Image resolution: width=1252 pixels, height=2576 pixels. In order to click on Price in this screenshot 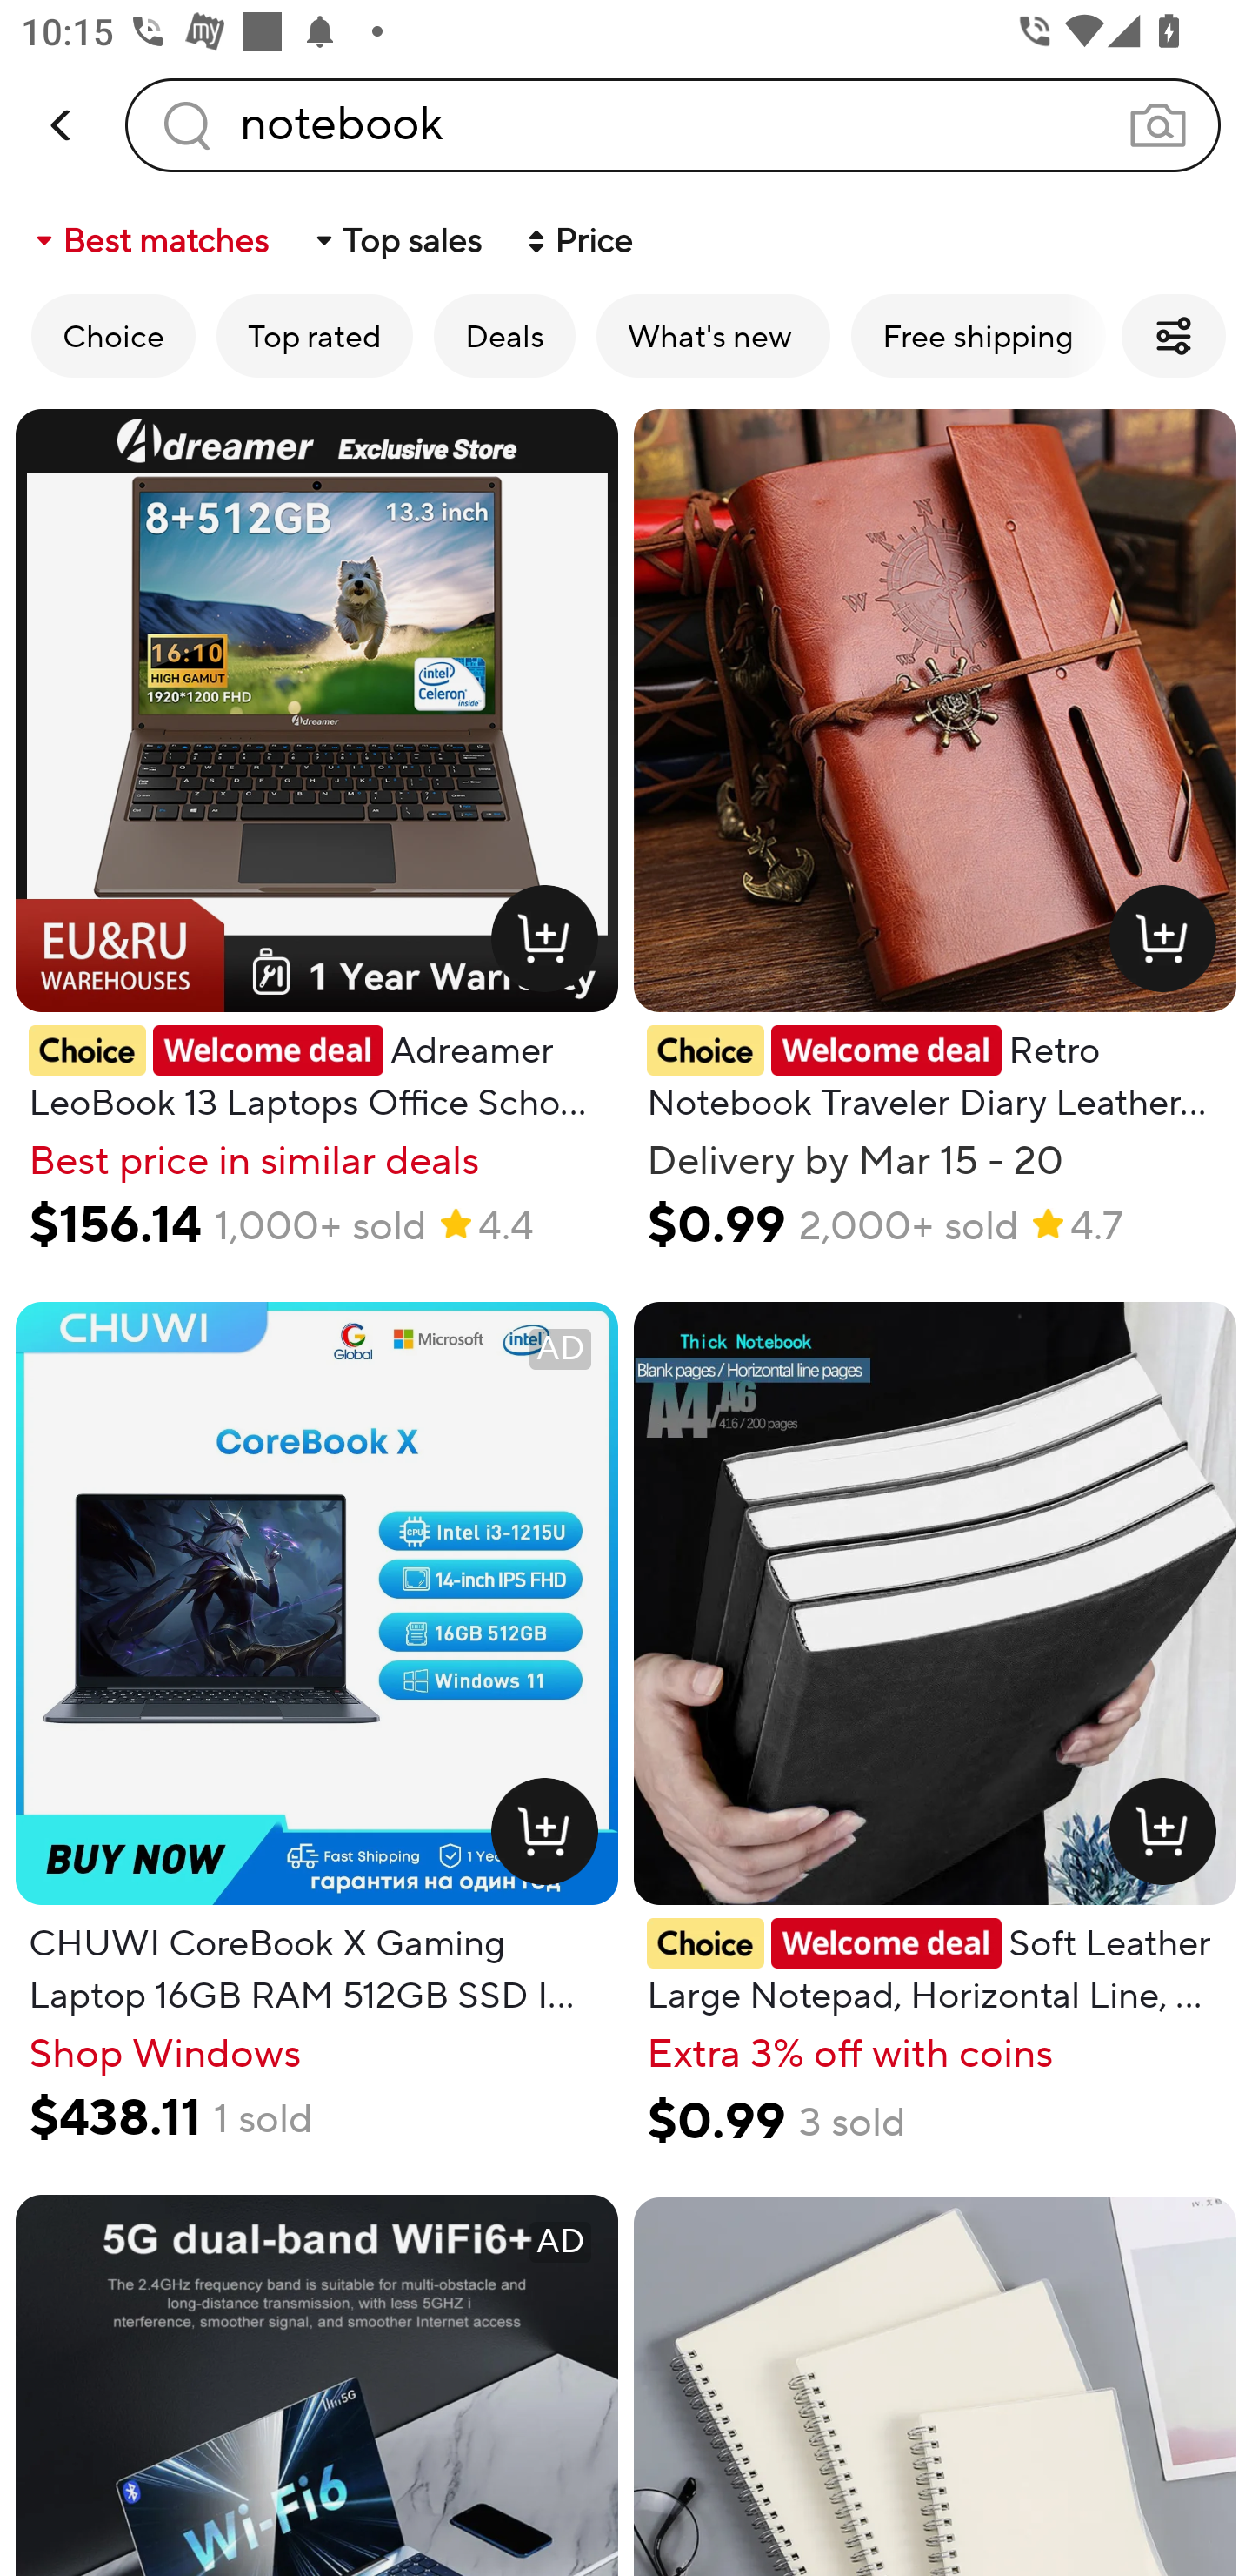, I will do `click(577, 240)`.